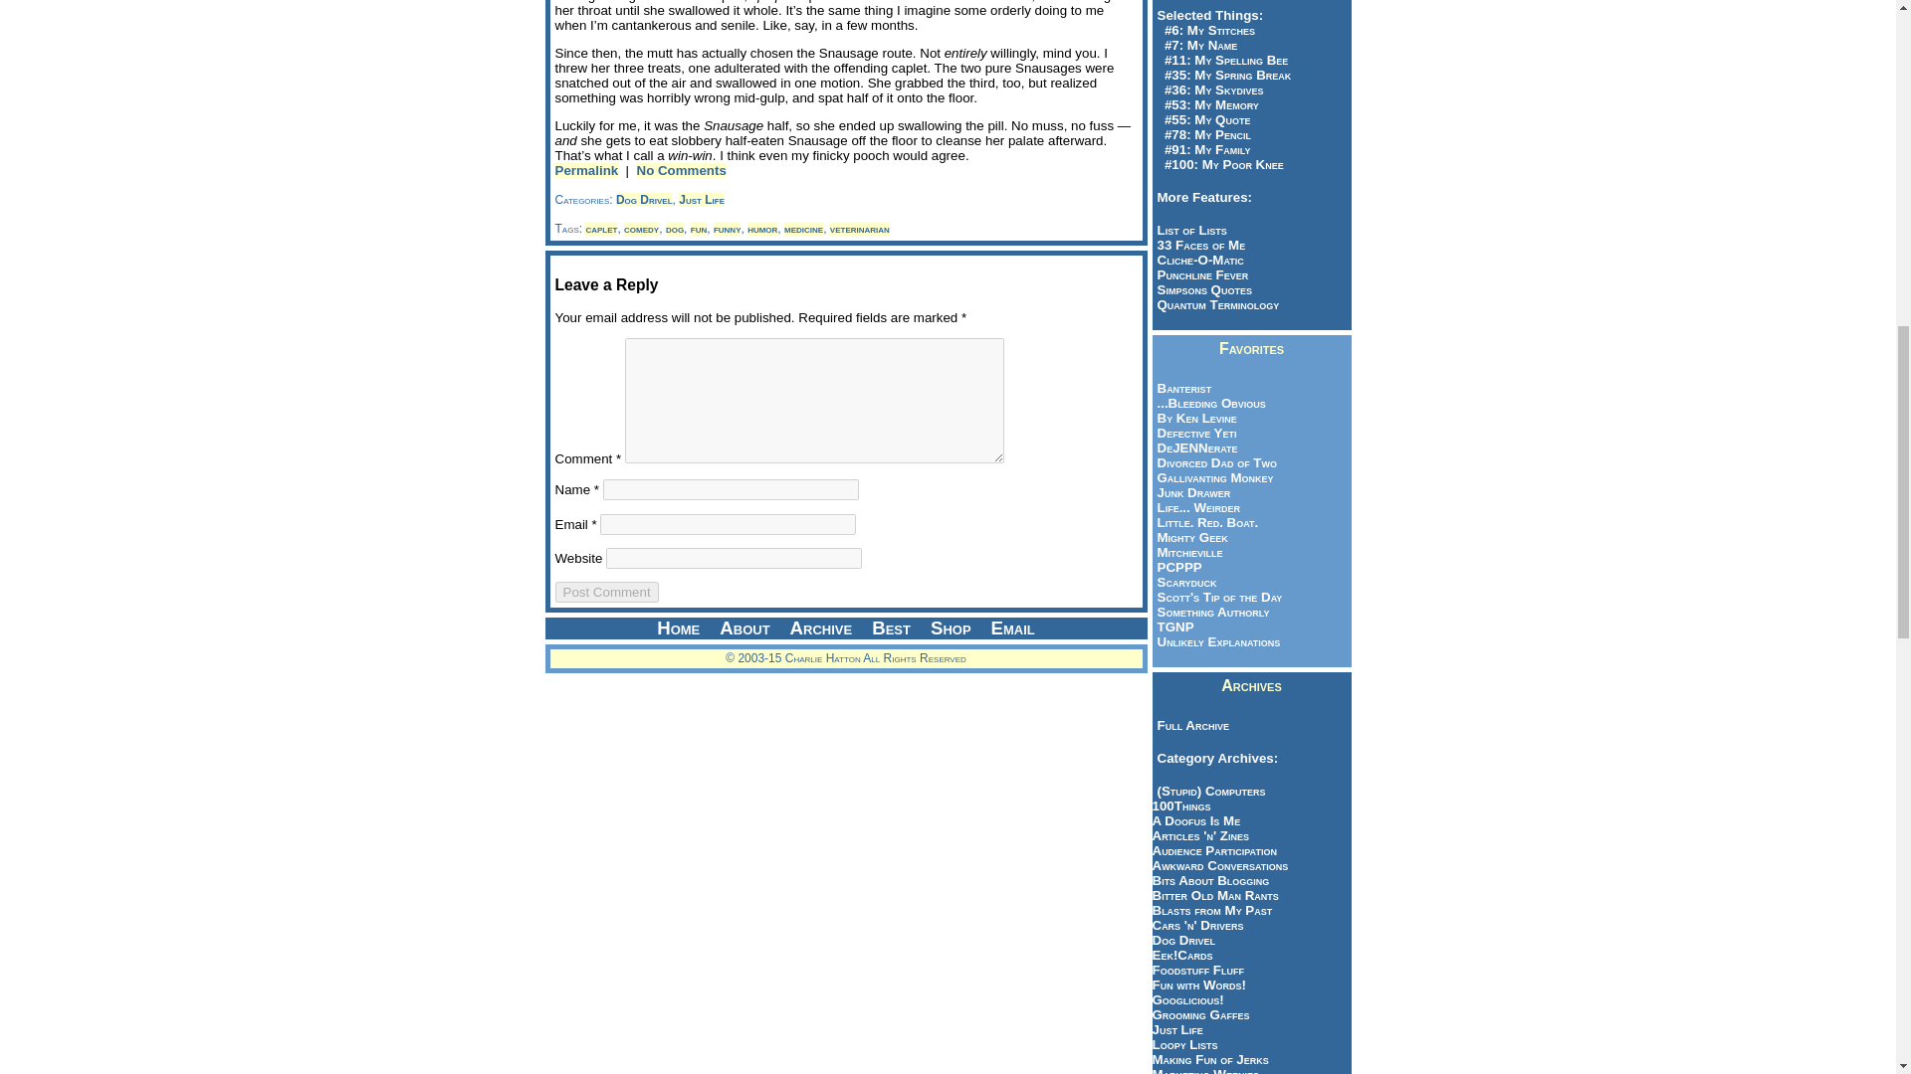  Describe the element at coordinates (762, 228) in the screenshot. I see `humor` at that location.